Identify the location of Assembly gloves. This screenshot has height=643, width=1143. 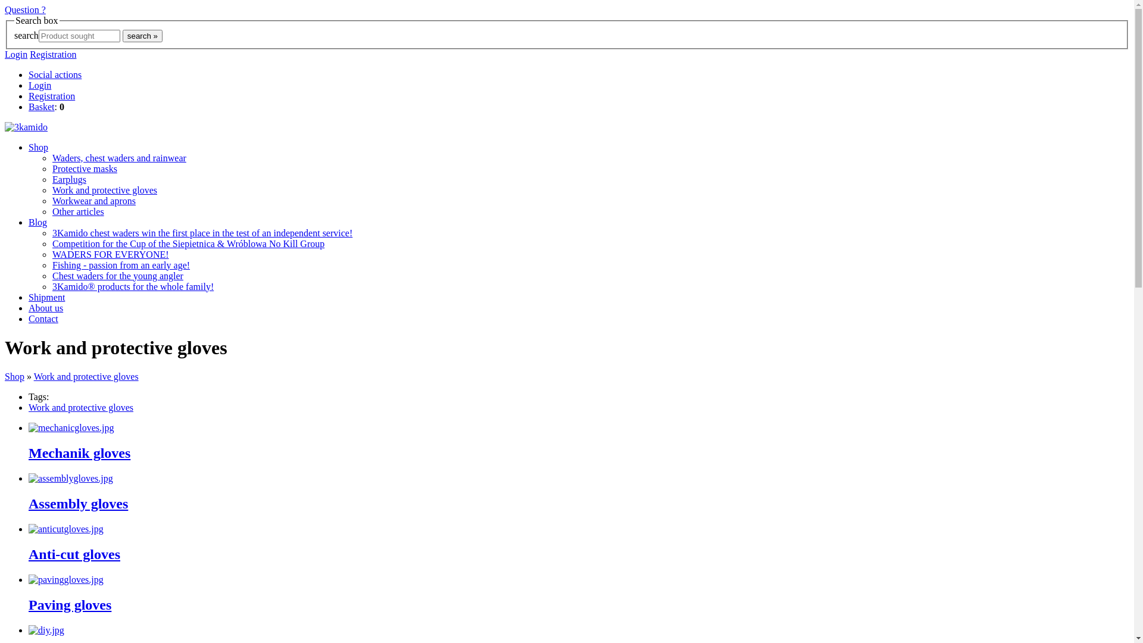
(79, 504).